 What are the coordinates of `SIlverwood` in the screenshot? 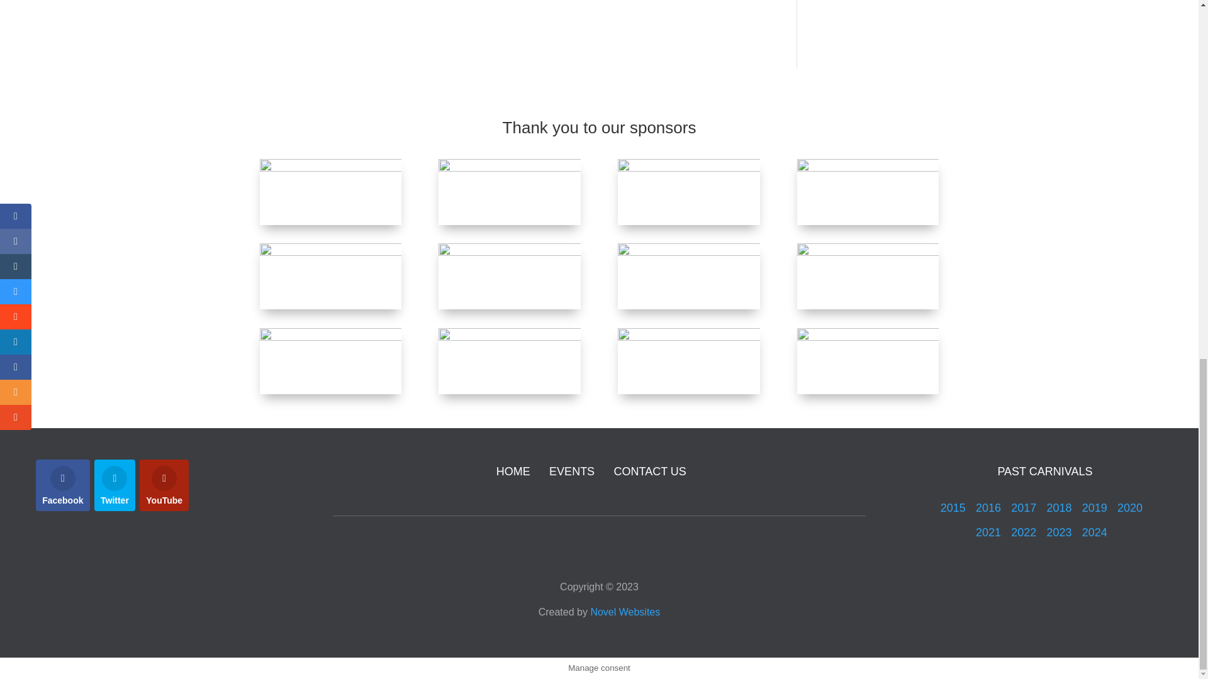 It's located at (330, 276).